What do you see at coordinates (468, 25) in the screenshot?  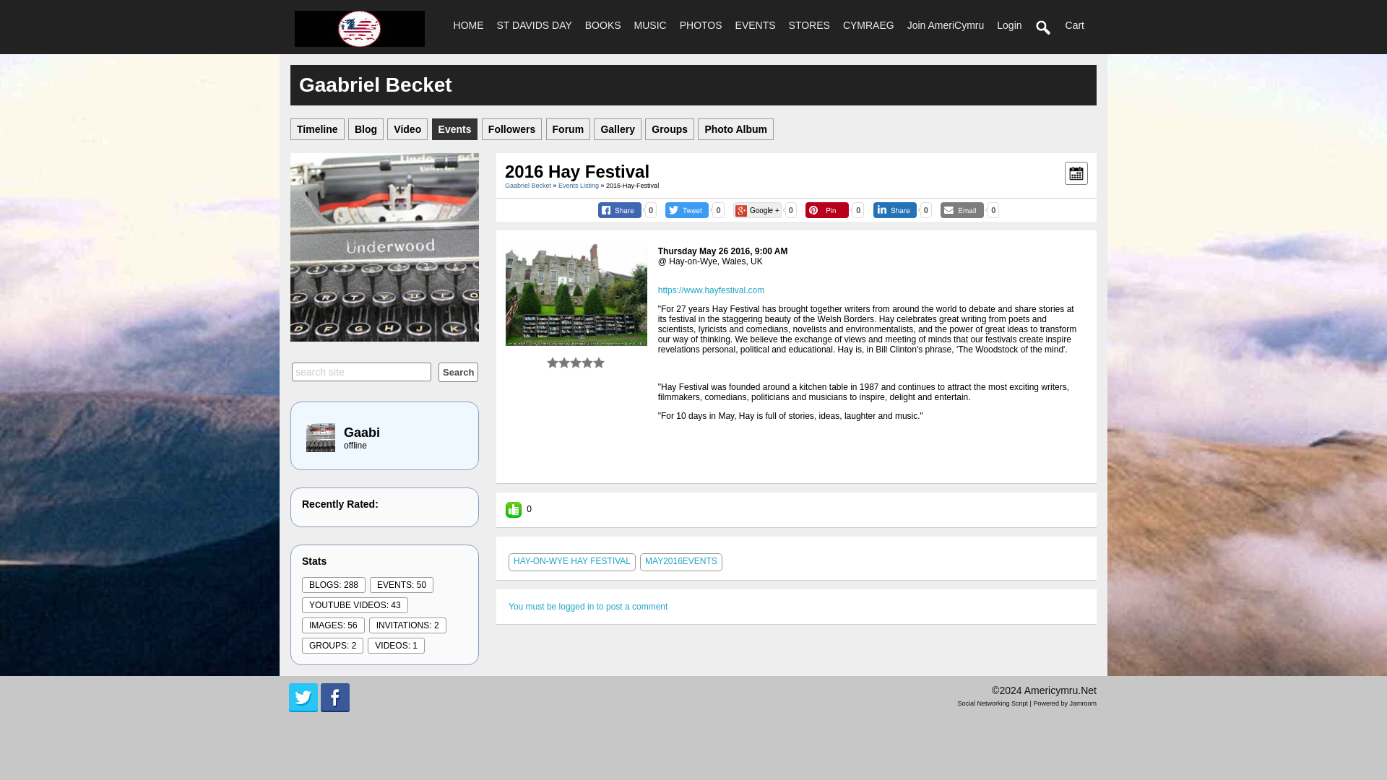 I see `HOME` at bounding box center [468, 25].